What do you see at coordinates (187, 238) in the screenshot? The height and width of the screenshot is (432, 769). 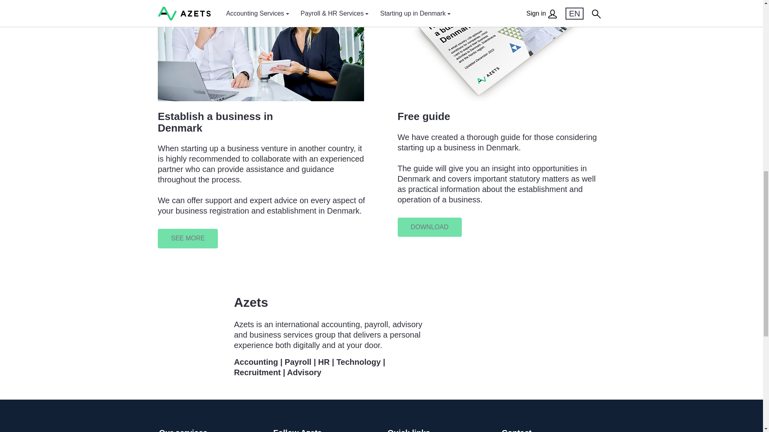 I see `SEE MORE` at bounding box center [187, 238].